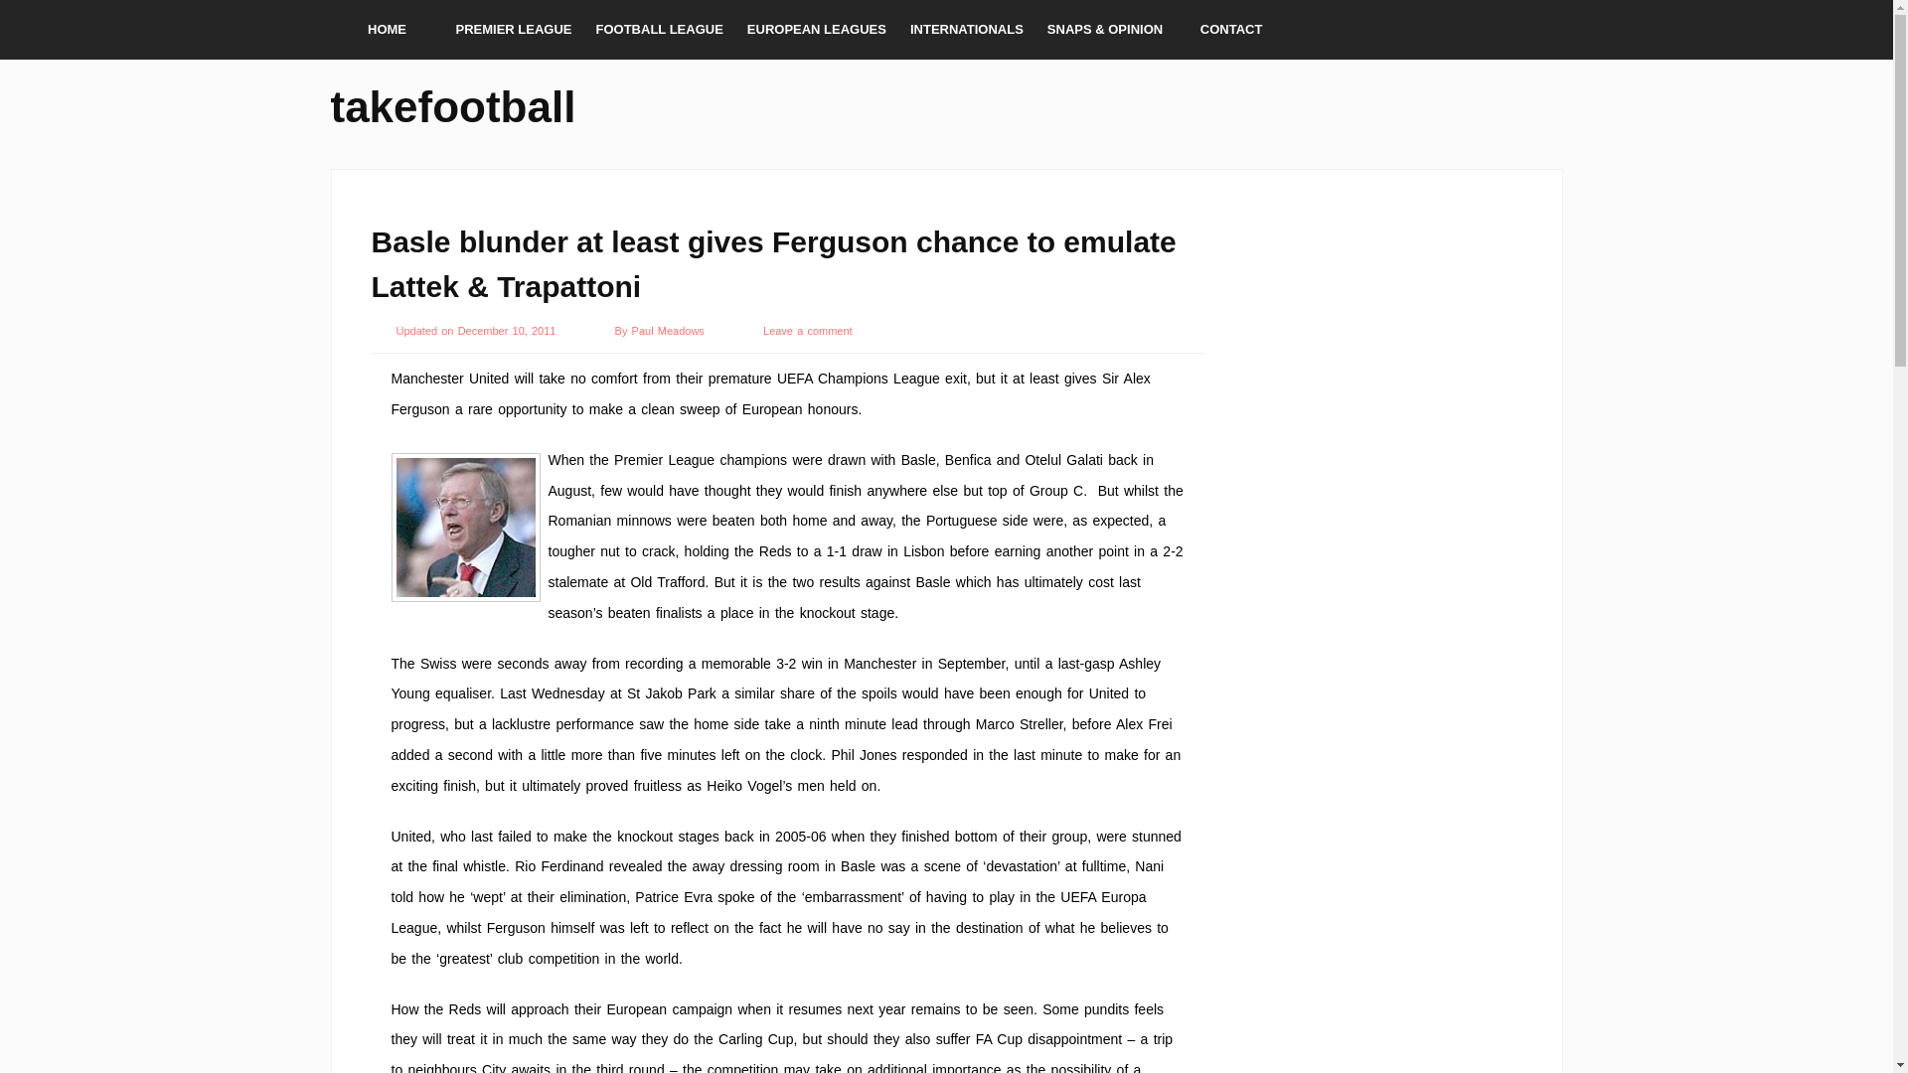 The image size is (1908, 1073). Describe the element at coordinates (1231, 30) in the screenshot. I see `CONTACT` at that location.